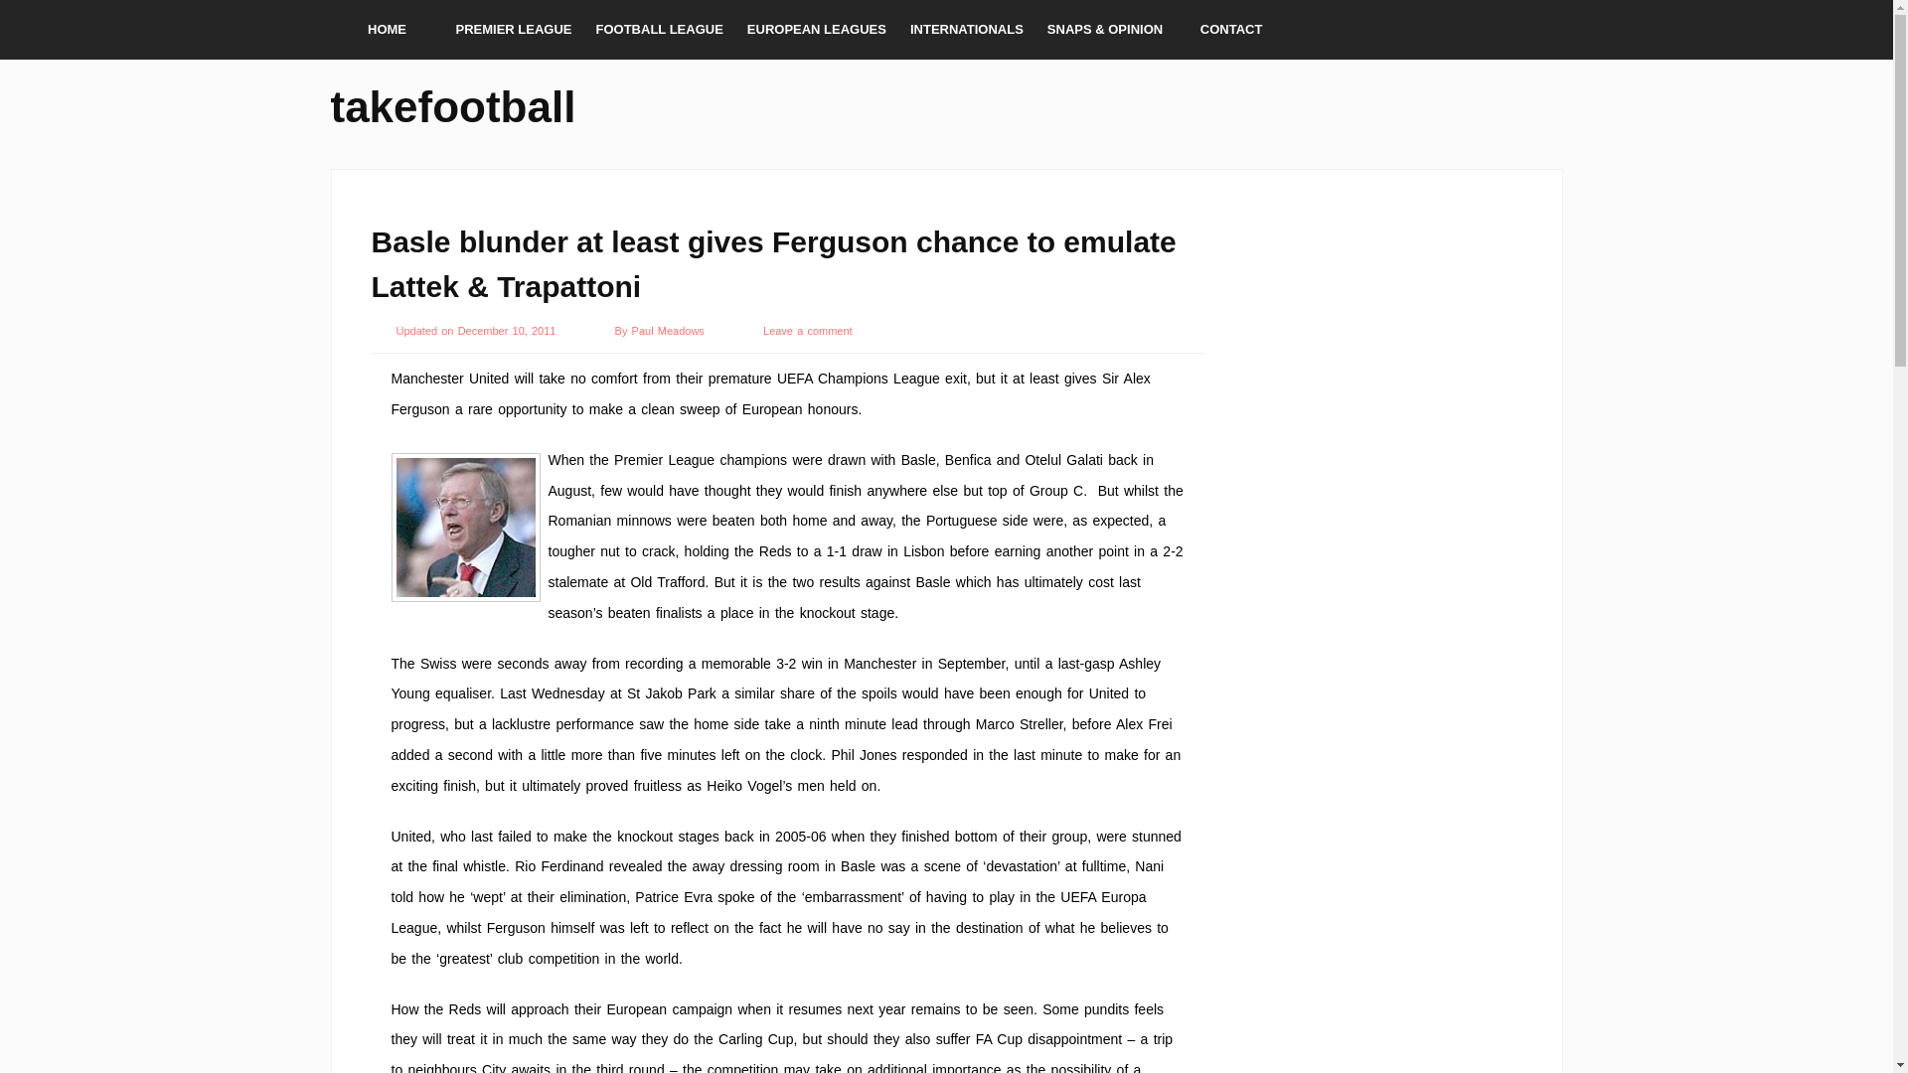 The image size is (1908, 1073). Describe the element at coordinates (1231, 30) in the screenshot. I see `CONTACT` at that location.